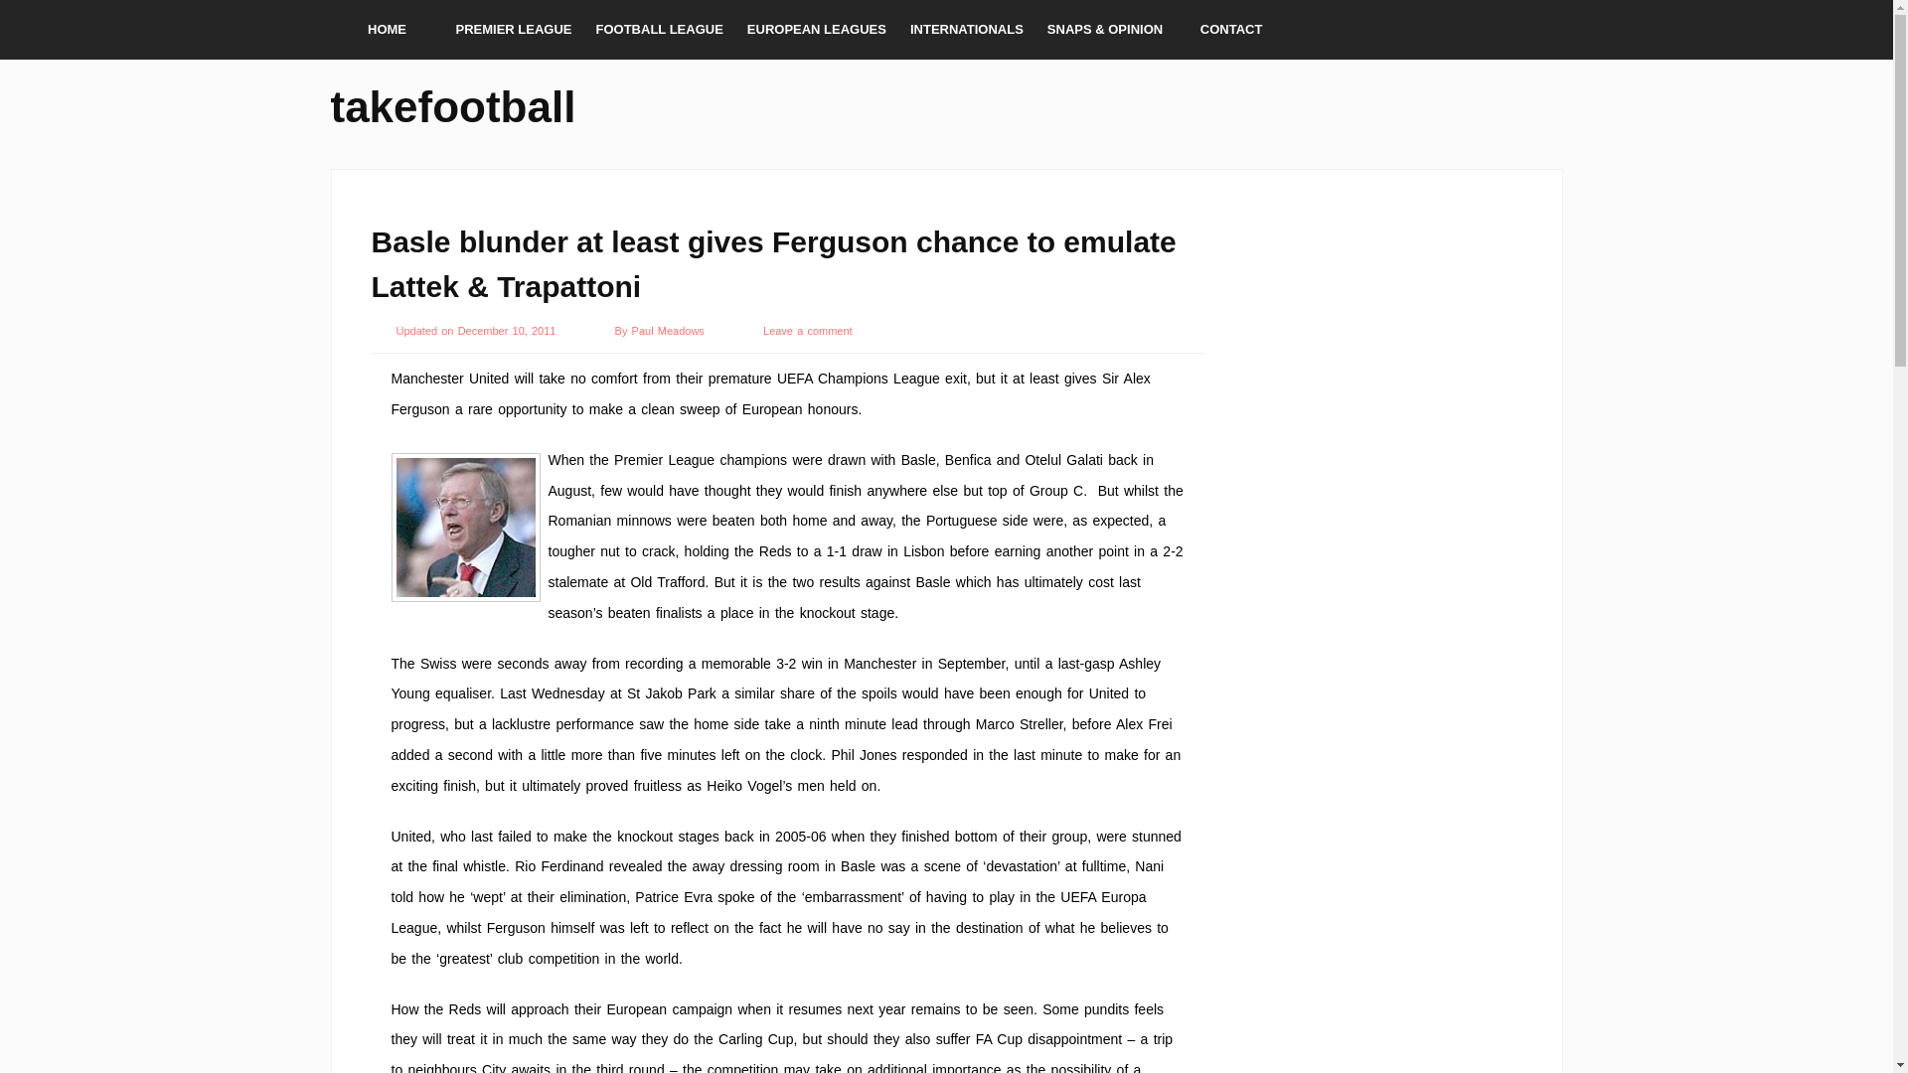 The image size is (1908, 1073). Describe the element at coordinates (1231, 30) in the screenshot. I see `CONTACT` at that location.